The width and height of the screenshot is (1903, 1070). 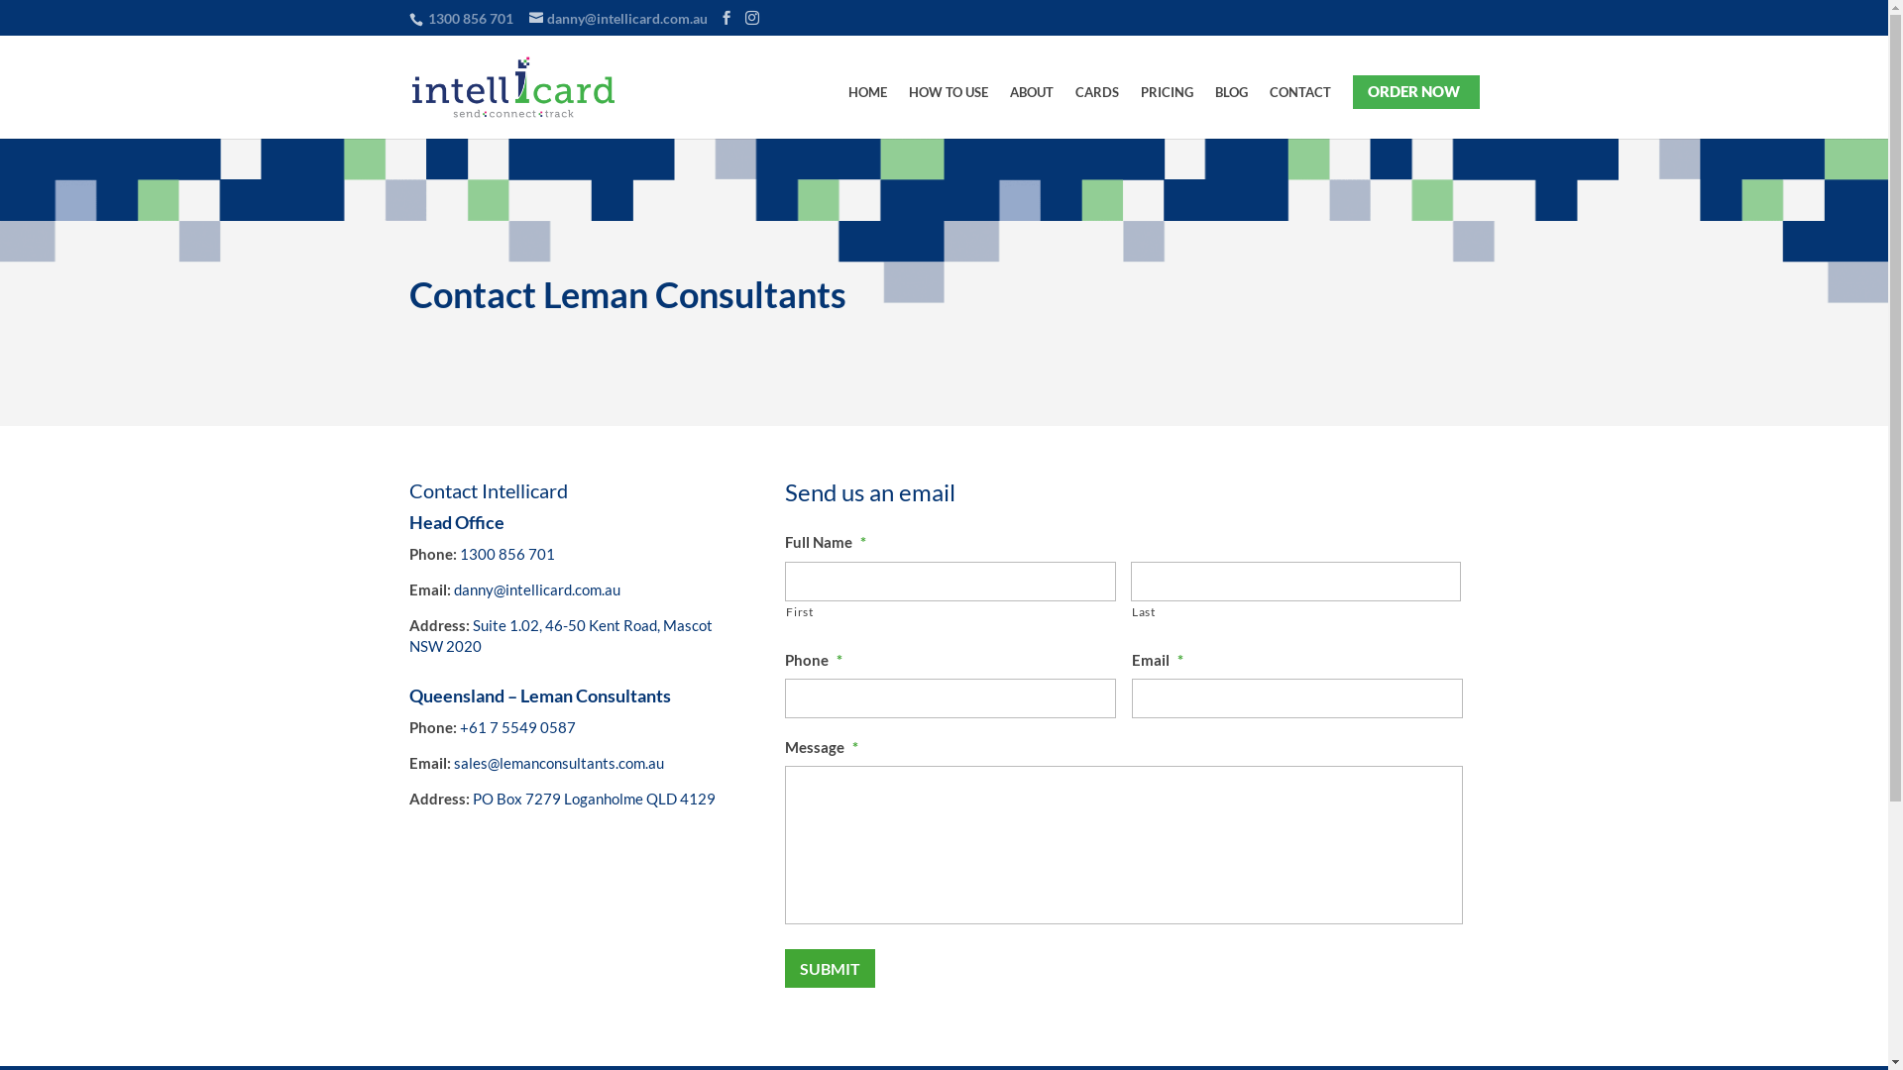 I want to click on danny@intellicard.com.au, so click(x=618, y=18).